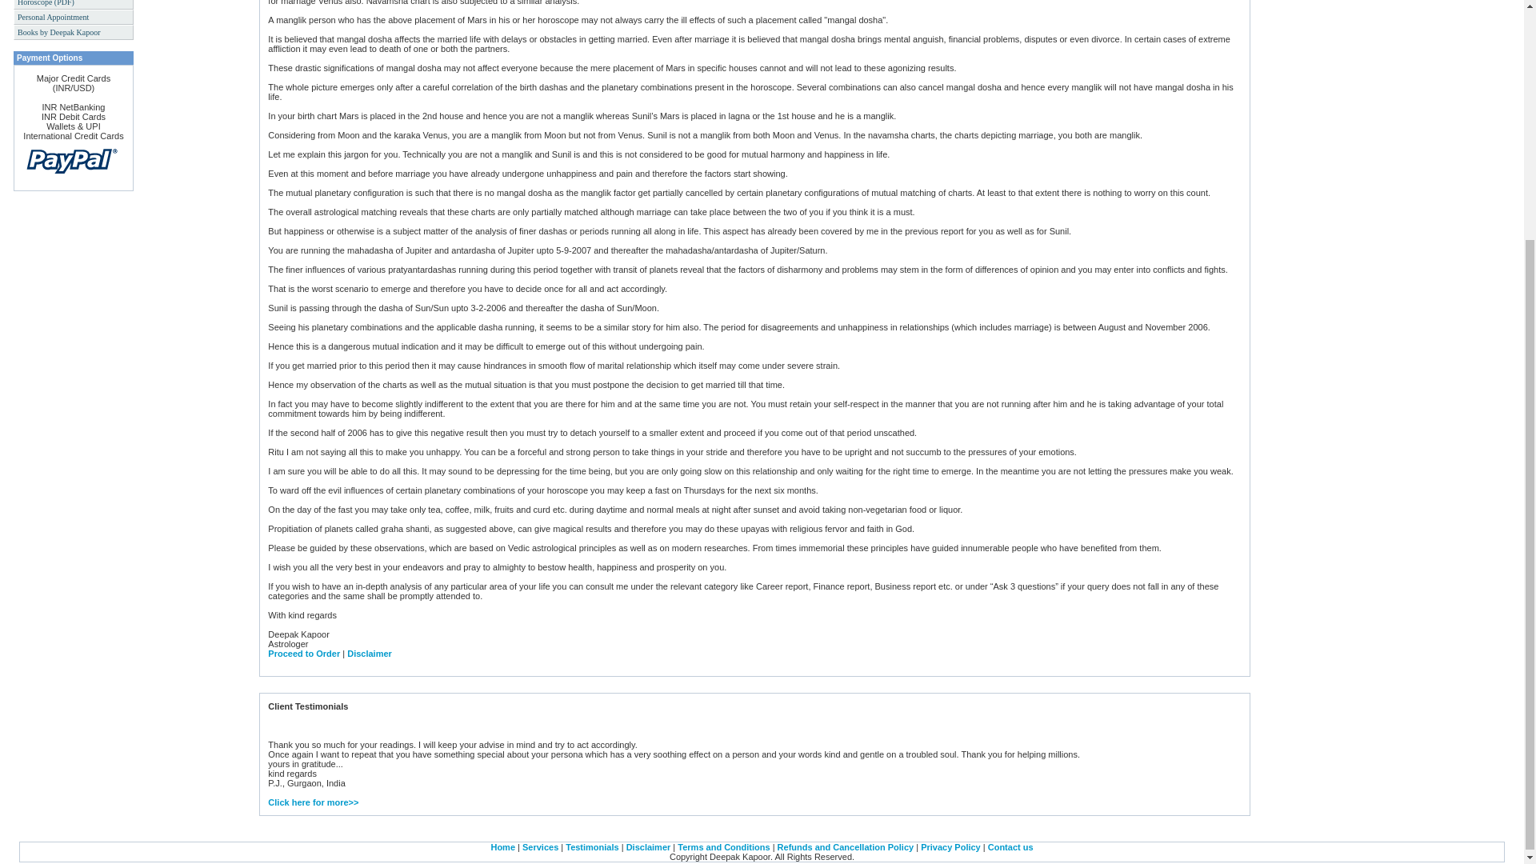  Describe the element at coordinates (723, 846) in the screenshot. I see `Terms and Conditions` at that location.